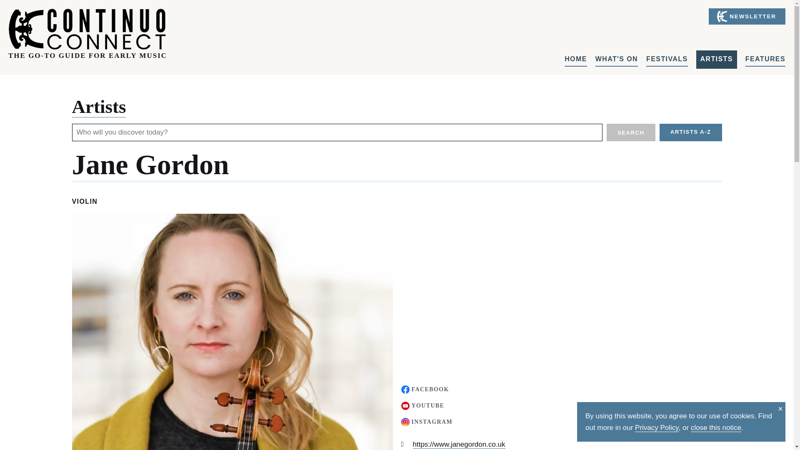 The width and height of the screenshot is (800, 450). What do you see at coordinates (427, 422) in the screenshot?
I see `INSTAGRAM` at bounding box center [427, 422].